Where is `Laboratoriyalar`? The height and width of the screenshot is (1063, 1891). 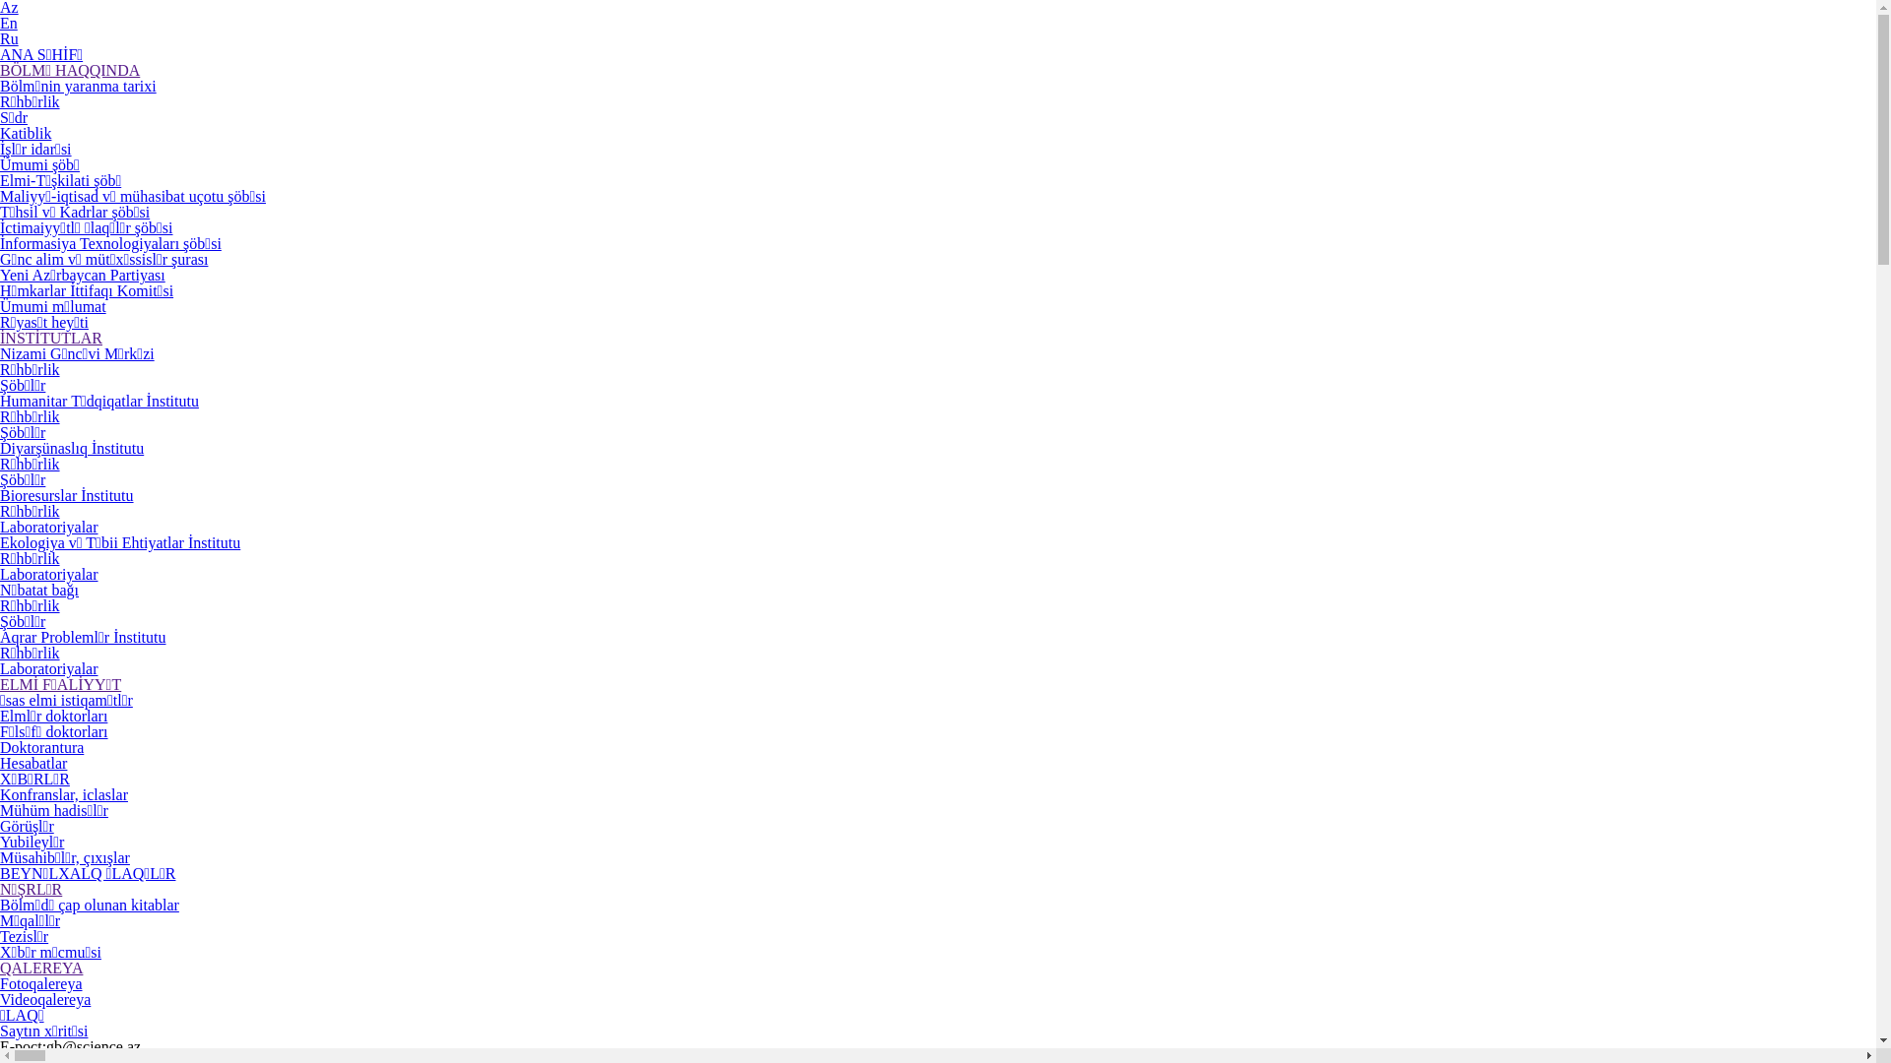
Laboratoriyalar is located at coordinates (49, 669).